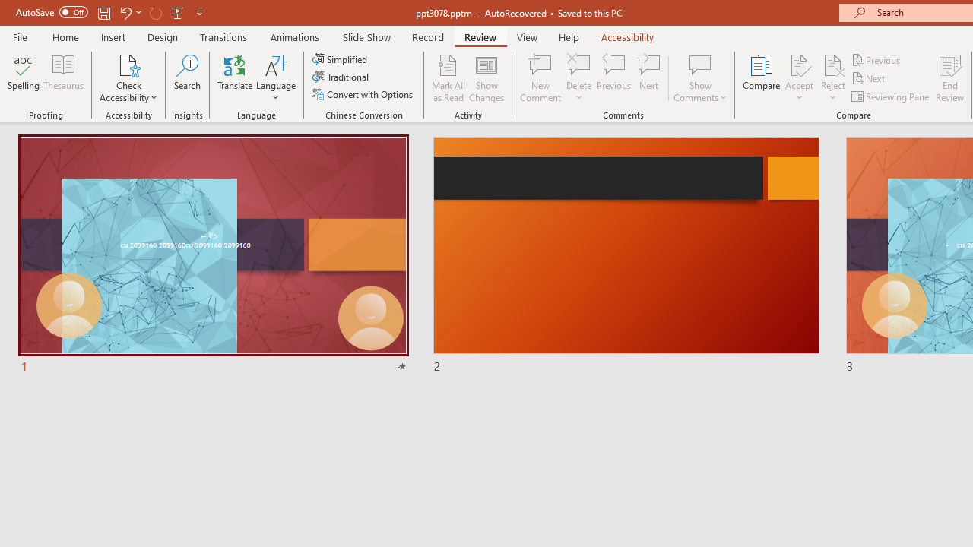 The width and height of the screenshot is (973, 547). What do you see at coordinates (24, 77) in the screenshot?
I see `Spelling...` at bounding box center [24, 77].